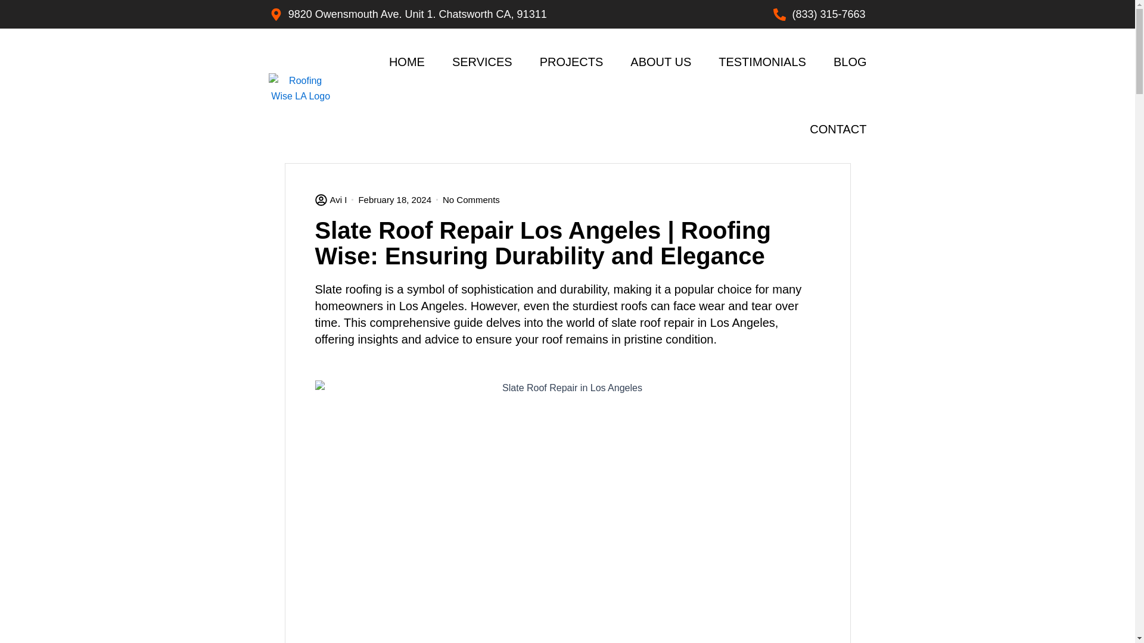 This screenshot has width=1144, height=643. I want to click on ABOUT US, so click(660, 62).